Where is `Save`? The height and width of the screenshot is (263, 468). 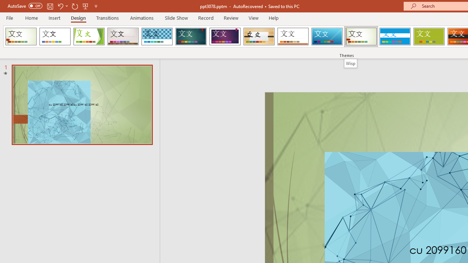 Save is located at coordinates (50, 6).